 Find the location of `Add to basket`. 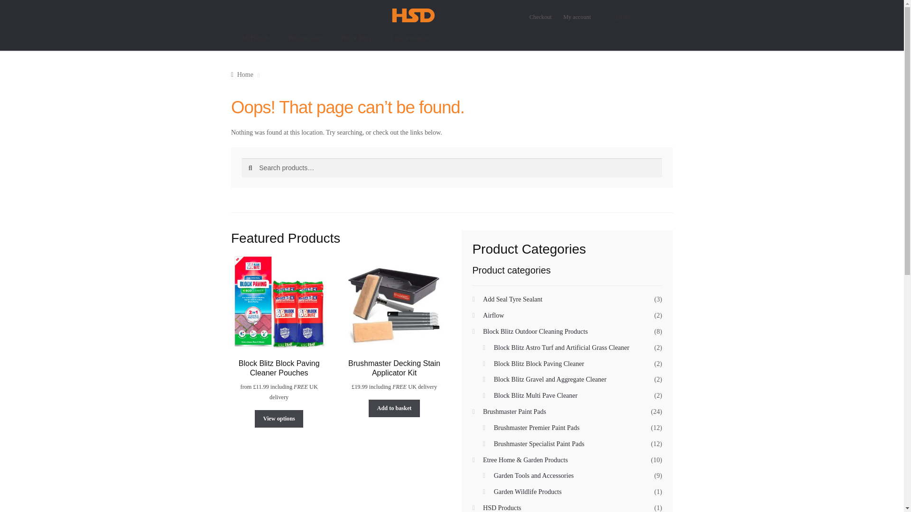

Add to basket is located at coordinates (394, 409).